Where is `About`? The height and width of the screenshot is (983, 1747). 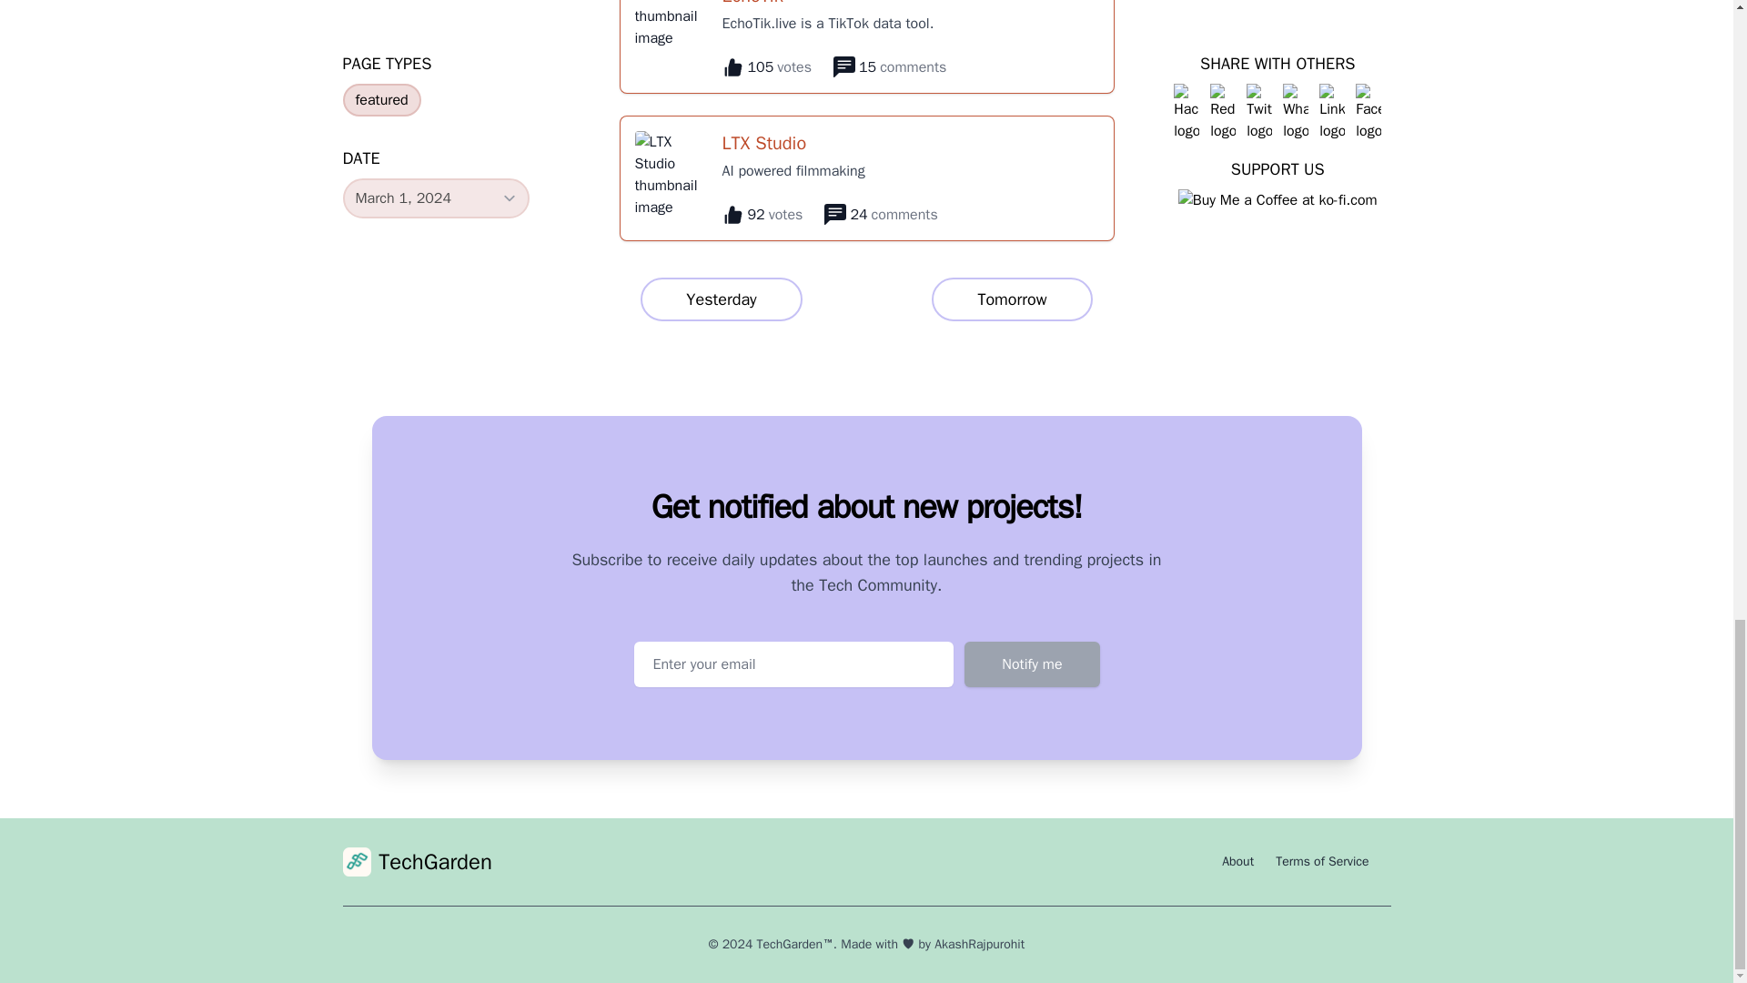 About is located at coordinates (1321, 861).